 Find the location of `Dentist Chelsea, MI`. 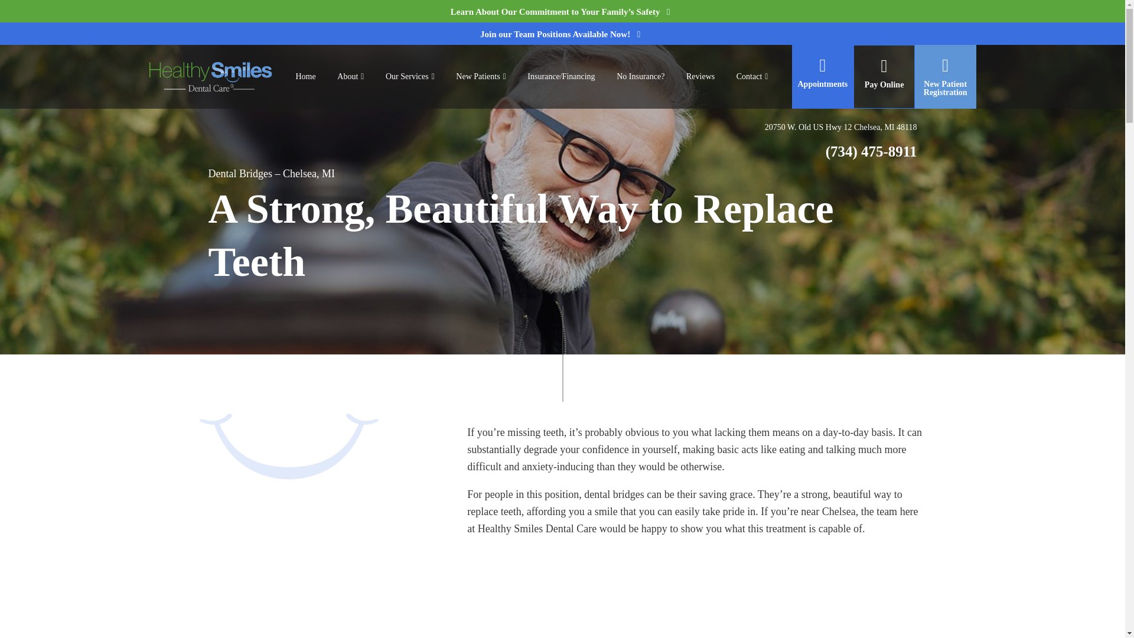

Dentist Chelsea, MI is located at coordinates (305, 76).